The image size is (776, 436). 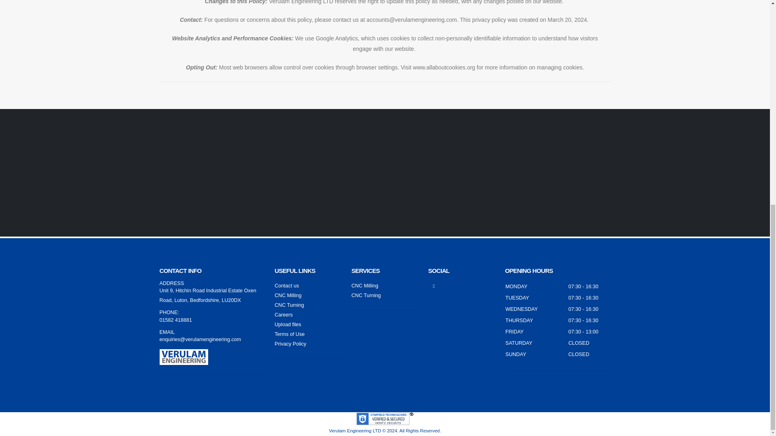 What do you see at coordinates (287, 285) in the screenshot?
I see `Contact us` at bounding box center [287, 285].